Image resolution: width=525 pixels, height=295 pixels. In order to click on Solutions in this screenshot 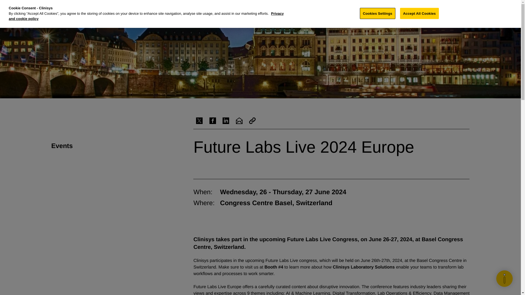, I will do `click(237, 8)`.